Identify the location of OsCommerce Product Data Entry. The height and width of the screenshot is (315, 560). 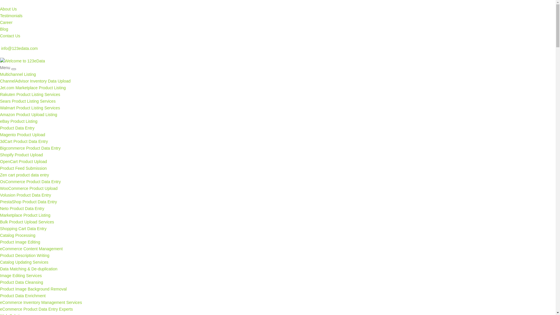
(30, 182).